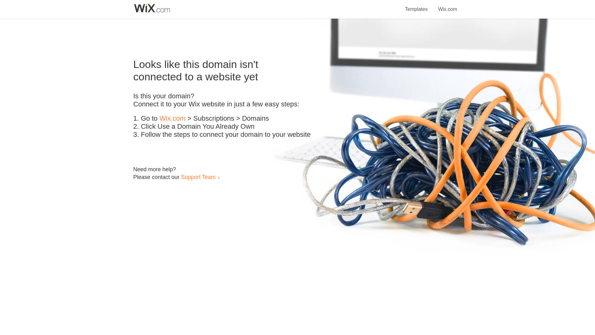 The height and width of the screenshot is (335, 595). Describe the element at coordinates (198, 177) in the screenshot. I see `Support Team` at that location.